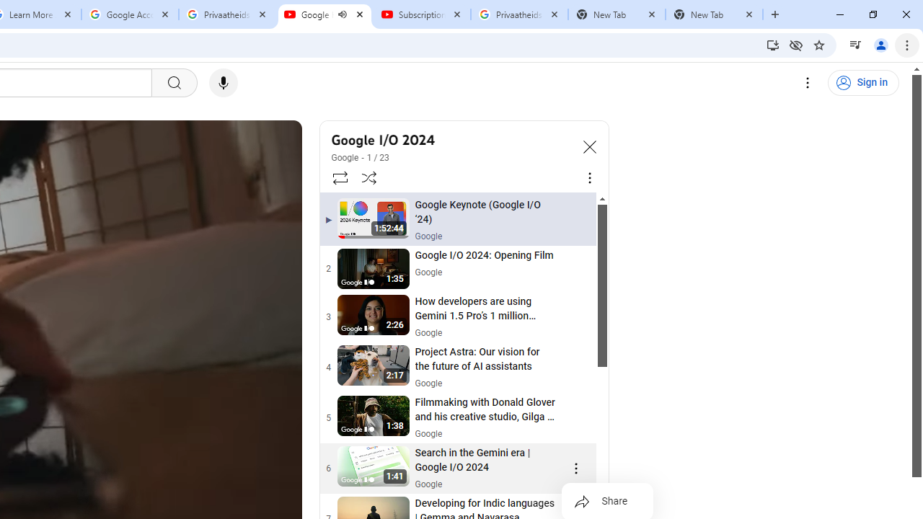 Image resolution: width=923 pixels, height=519 pixels. What do you see at coordinates (451, 140) in the screenshot?
I see `Google I/O 2024` at bounding box center [451, 140].